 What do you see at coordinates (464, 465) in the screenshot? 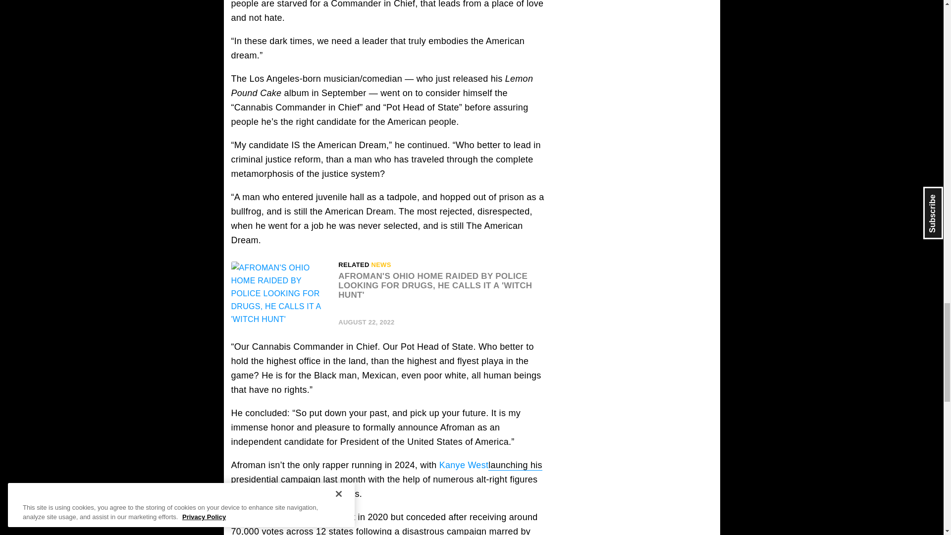
I see `Kanye West` at bounding box center [464, 465].